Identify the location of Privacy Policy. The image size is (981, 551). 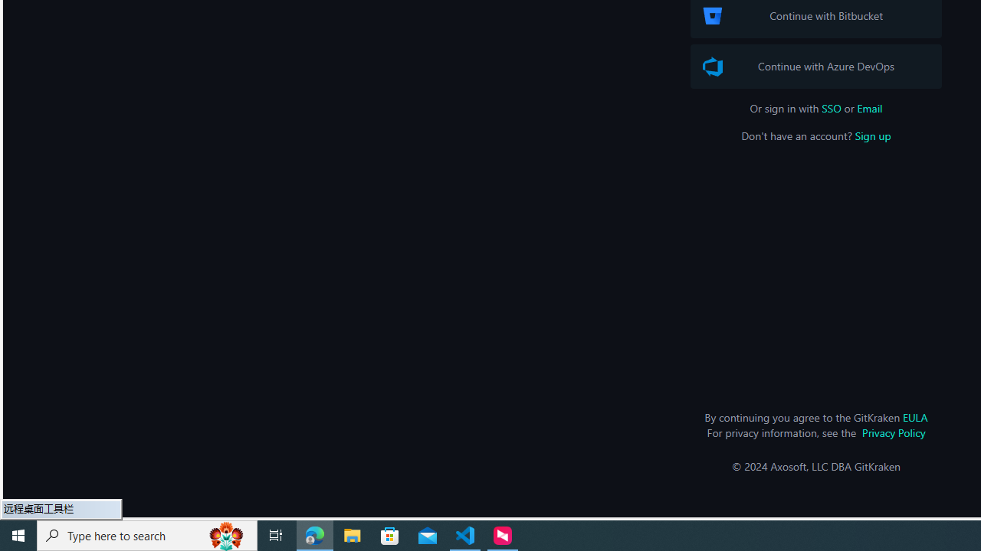
(894, 432).